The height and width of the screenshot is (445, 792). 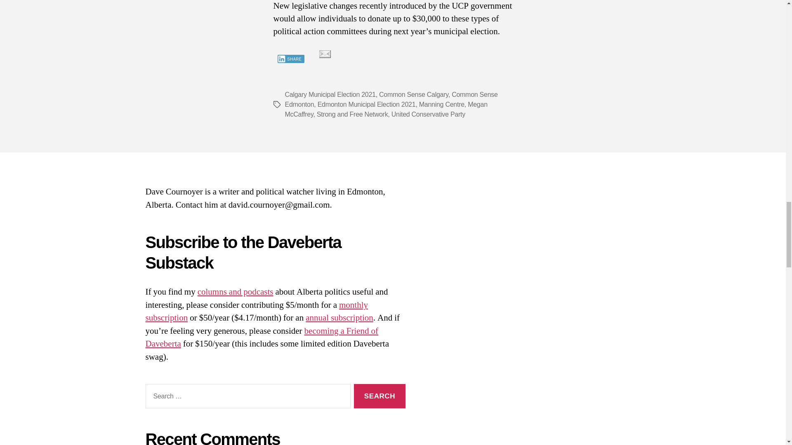 I want to click on Calgary Municipal Election 2021, so click(x=330, y=94).